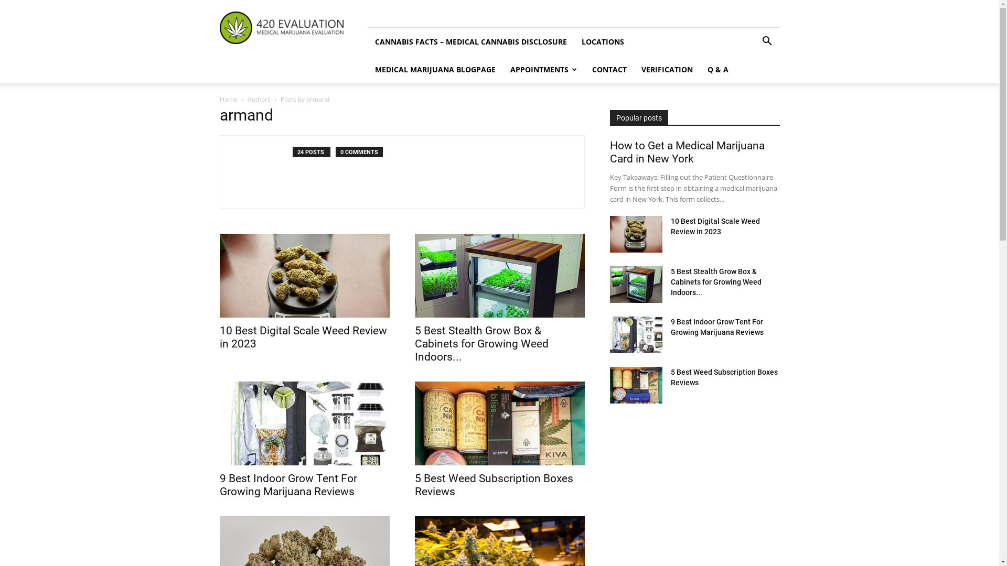 The image size is (1007, 566). I want to click on MEDICAL MARIJUANA BLOGPAGE, so click(435, 69).